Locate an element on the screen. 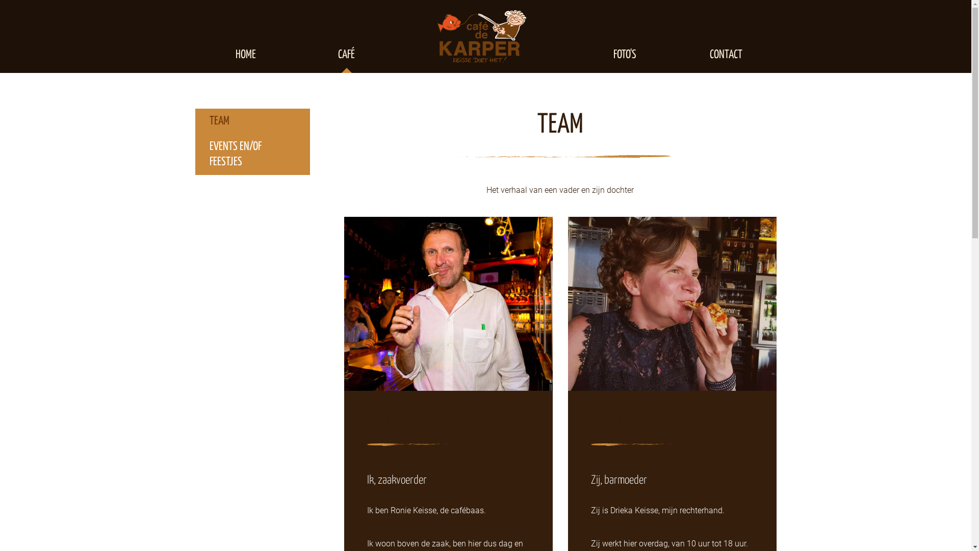 This screenshot has width=979, height=551. CONTACT is located at coordinates (726, 55).